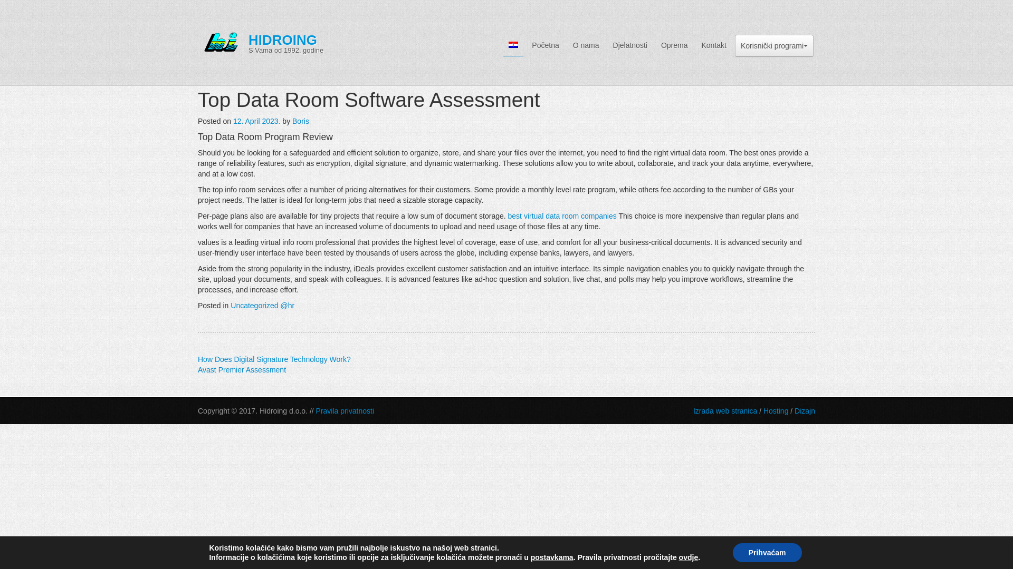 The image size is (1013, 569). Describe the element at coordinates (586, 45) in the screenshot. I see `O nama` at that location.